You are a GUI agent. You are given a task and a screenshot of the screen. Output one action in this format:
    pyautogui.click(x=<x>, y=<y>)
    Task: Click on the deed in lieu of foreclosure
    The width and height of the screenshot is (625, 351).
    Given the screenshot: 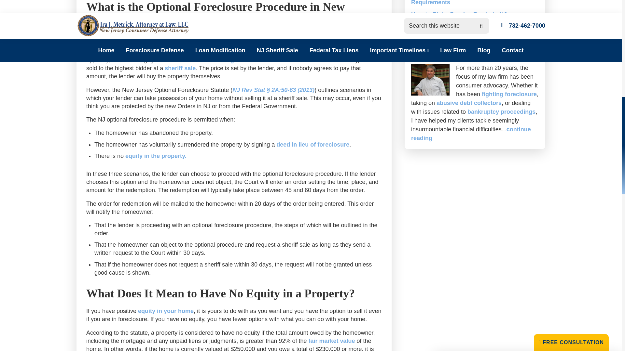 What is the action you would take?
    pyautogui.click(x=312, y=144)
    